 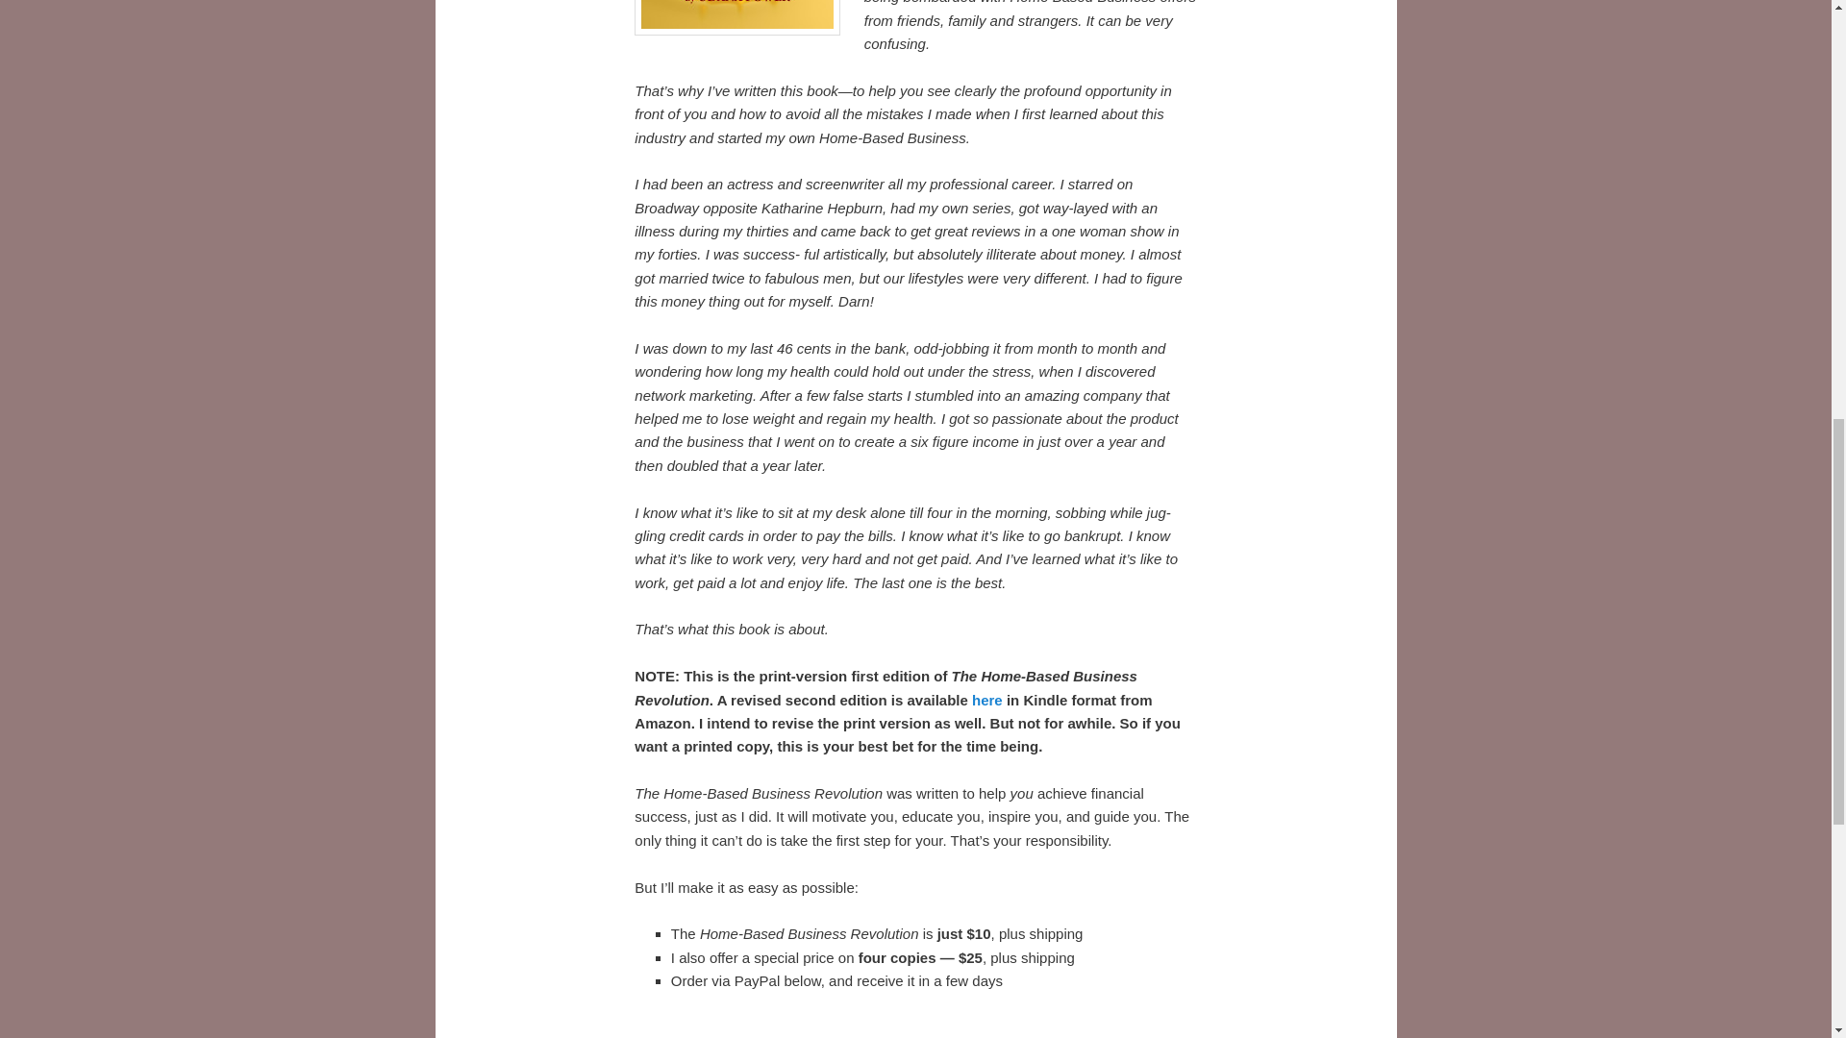 What do you see at coordinates (986, 700) in the screenshot?
I see `here` at bounding box center [986, 700].